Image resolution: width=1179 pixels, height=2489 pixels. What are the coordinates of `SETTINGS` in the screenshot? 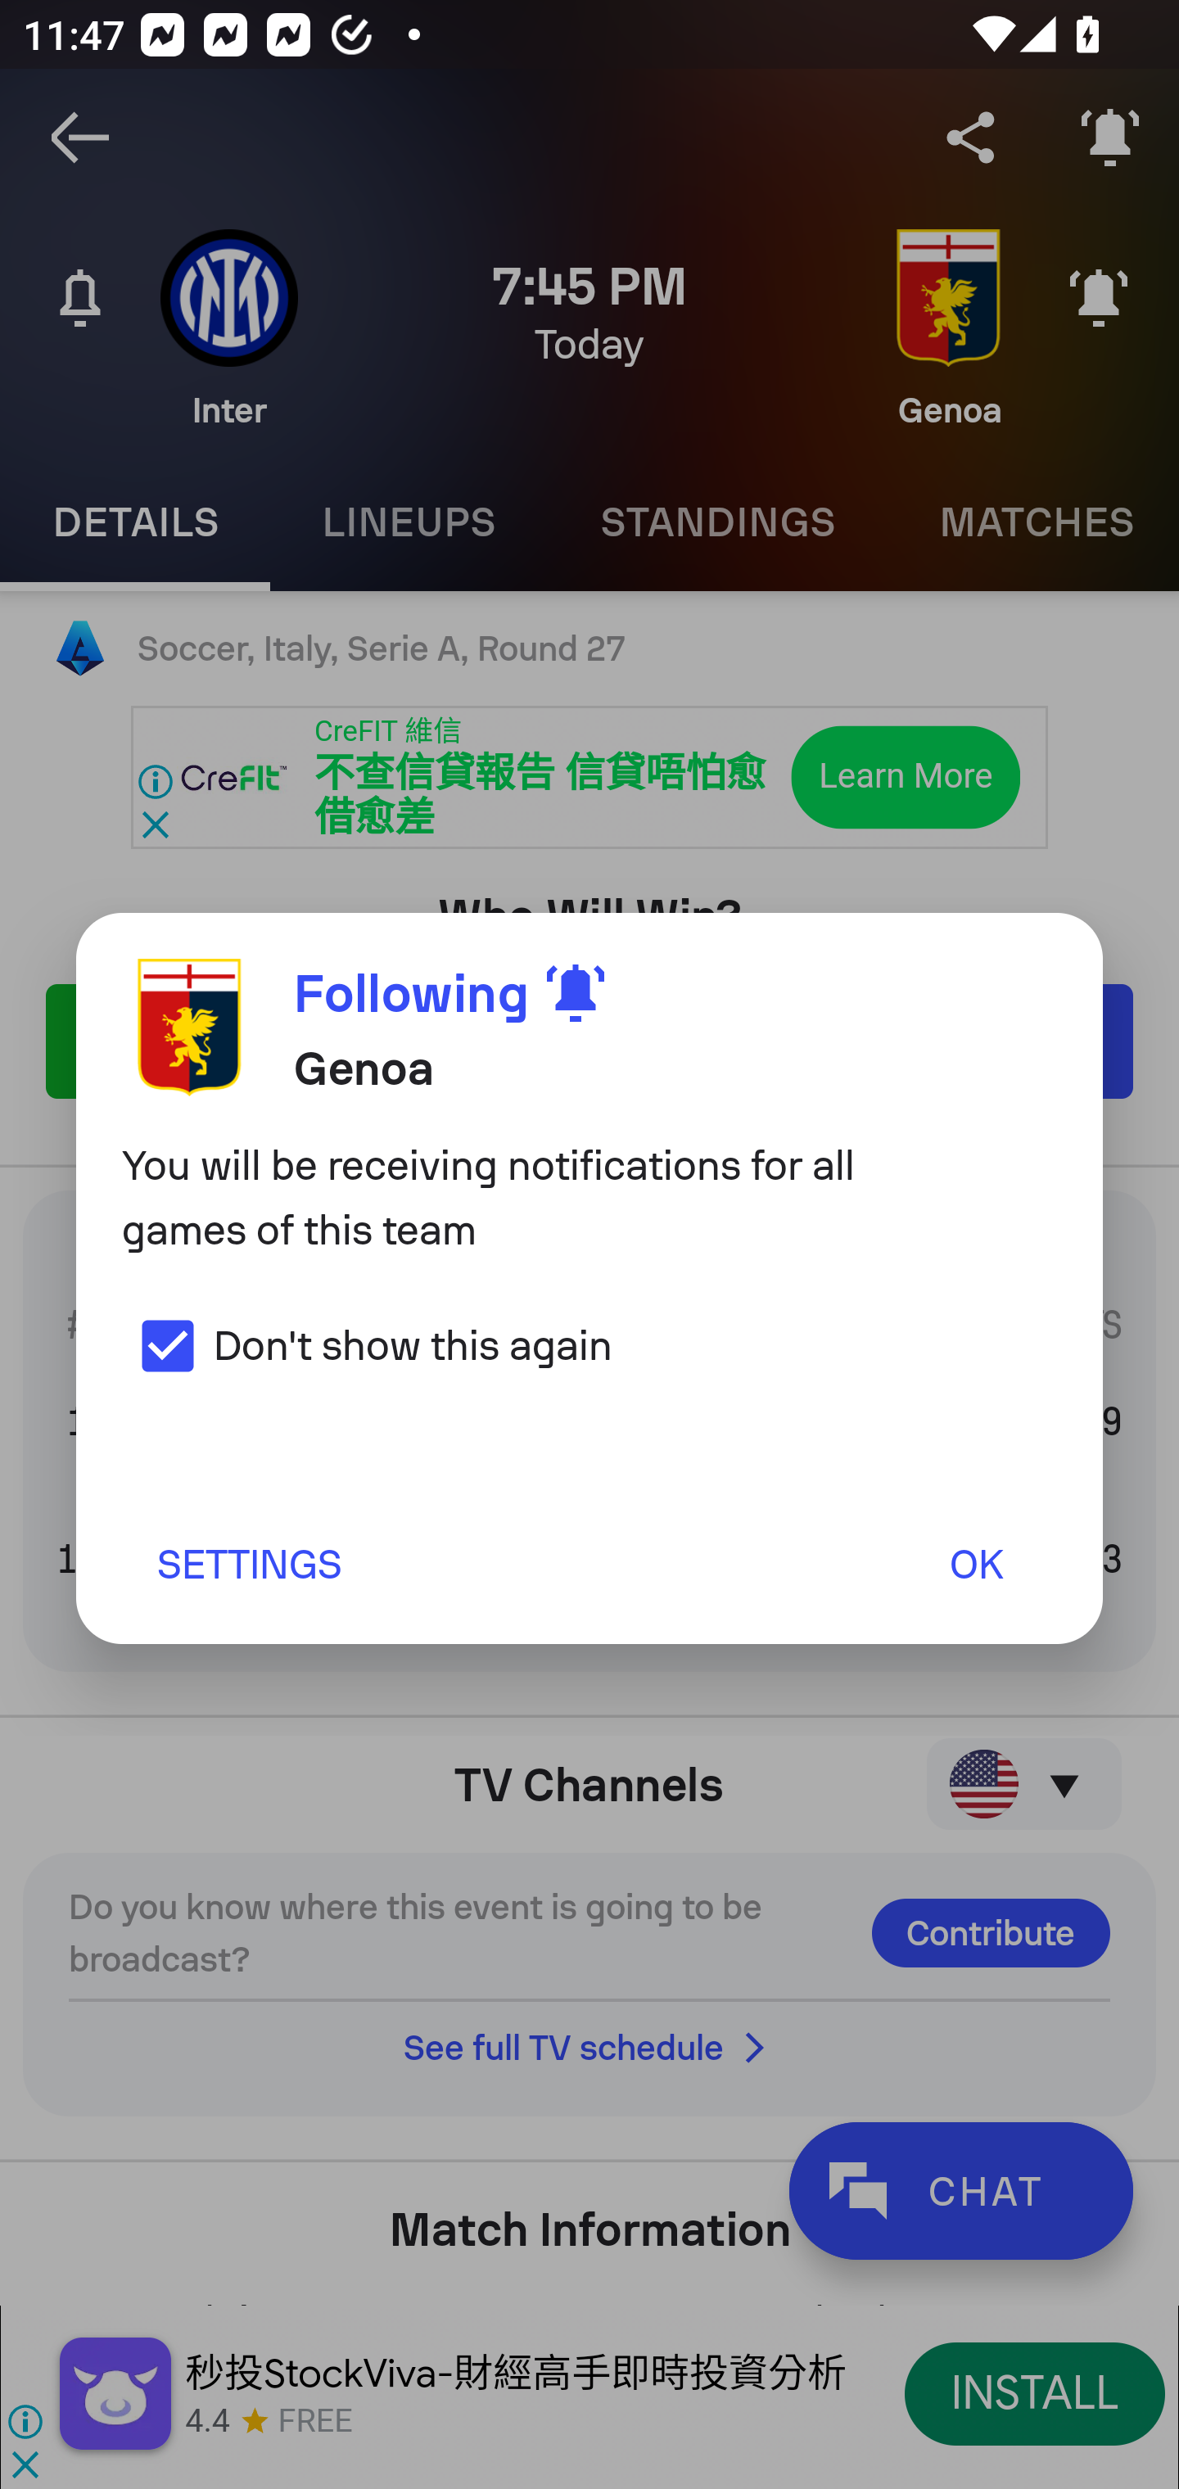 It's located at (248, 1564).